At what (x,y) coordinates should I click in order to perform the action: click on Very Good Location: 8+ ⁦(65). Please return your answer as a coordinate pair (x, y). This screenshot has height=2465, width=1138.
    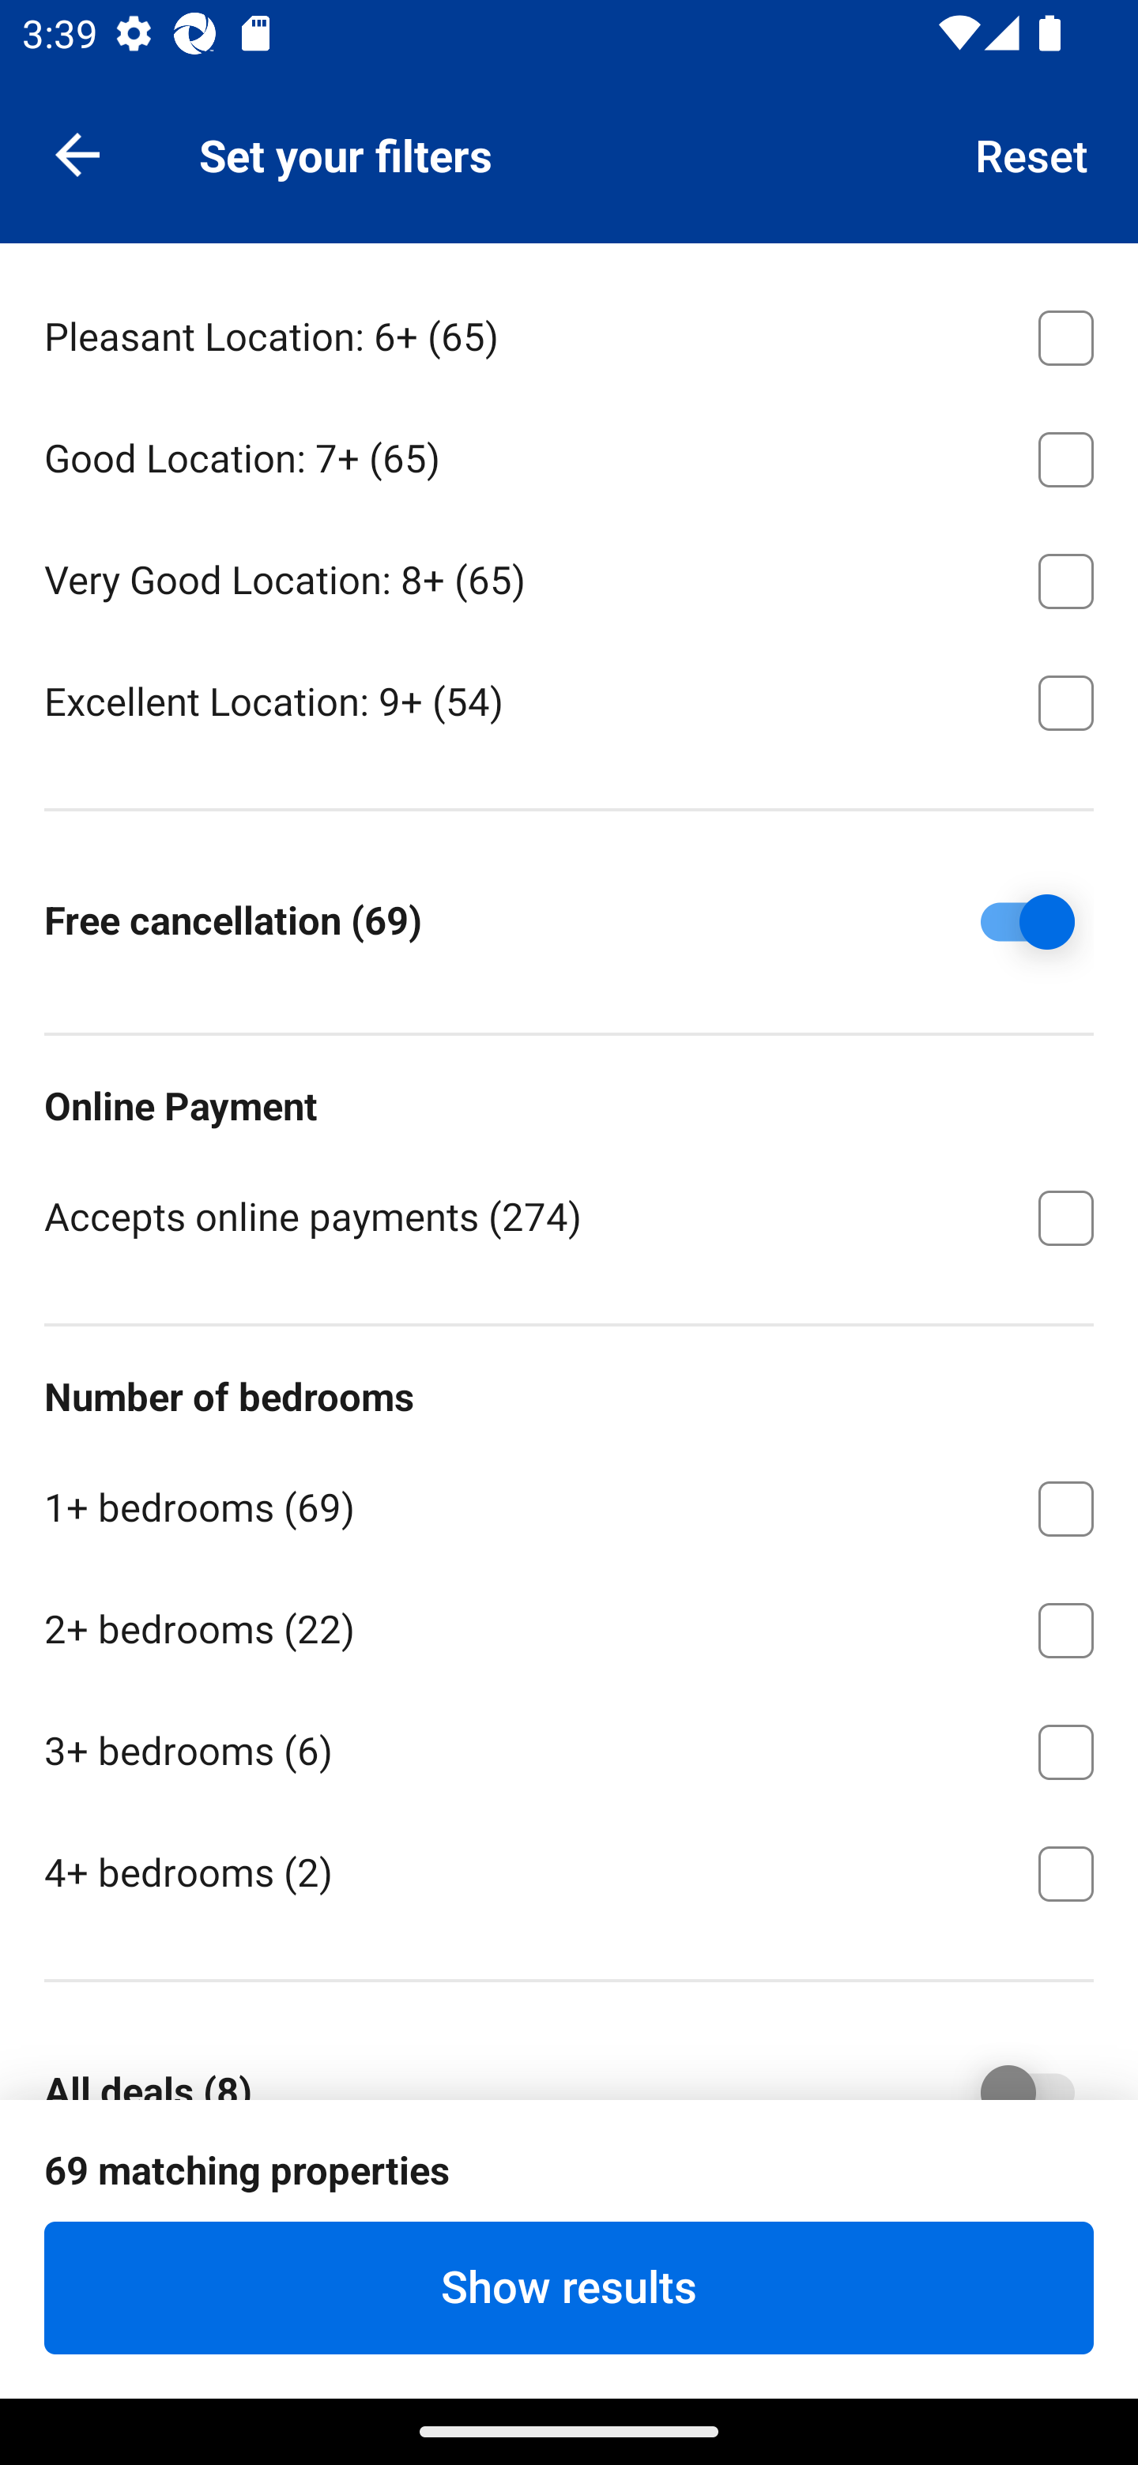
    Looking at the image, I should click on (569, 575).